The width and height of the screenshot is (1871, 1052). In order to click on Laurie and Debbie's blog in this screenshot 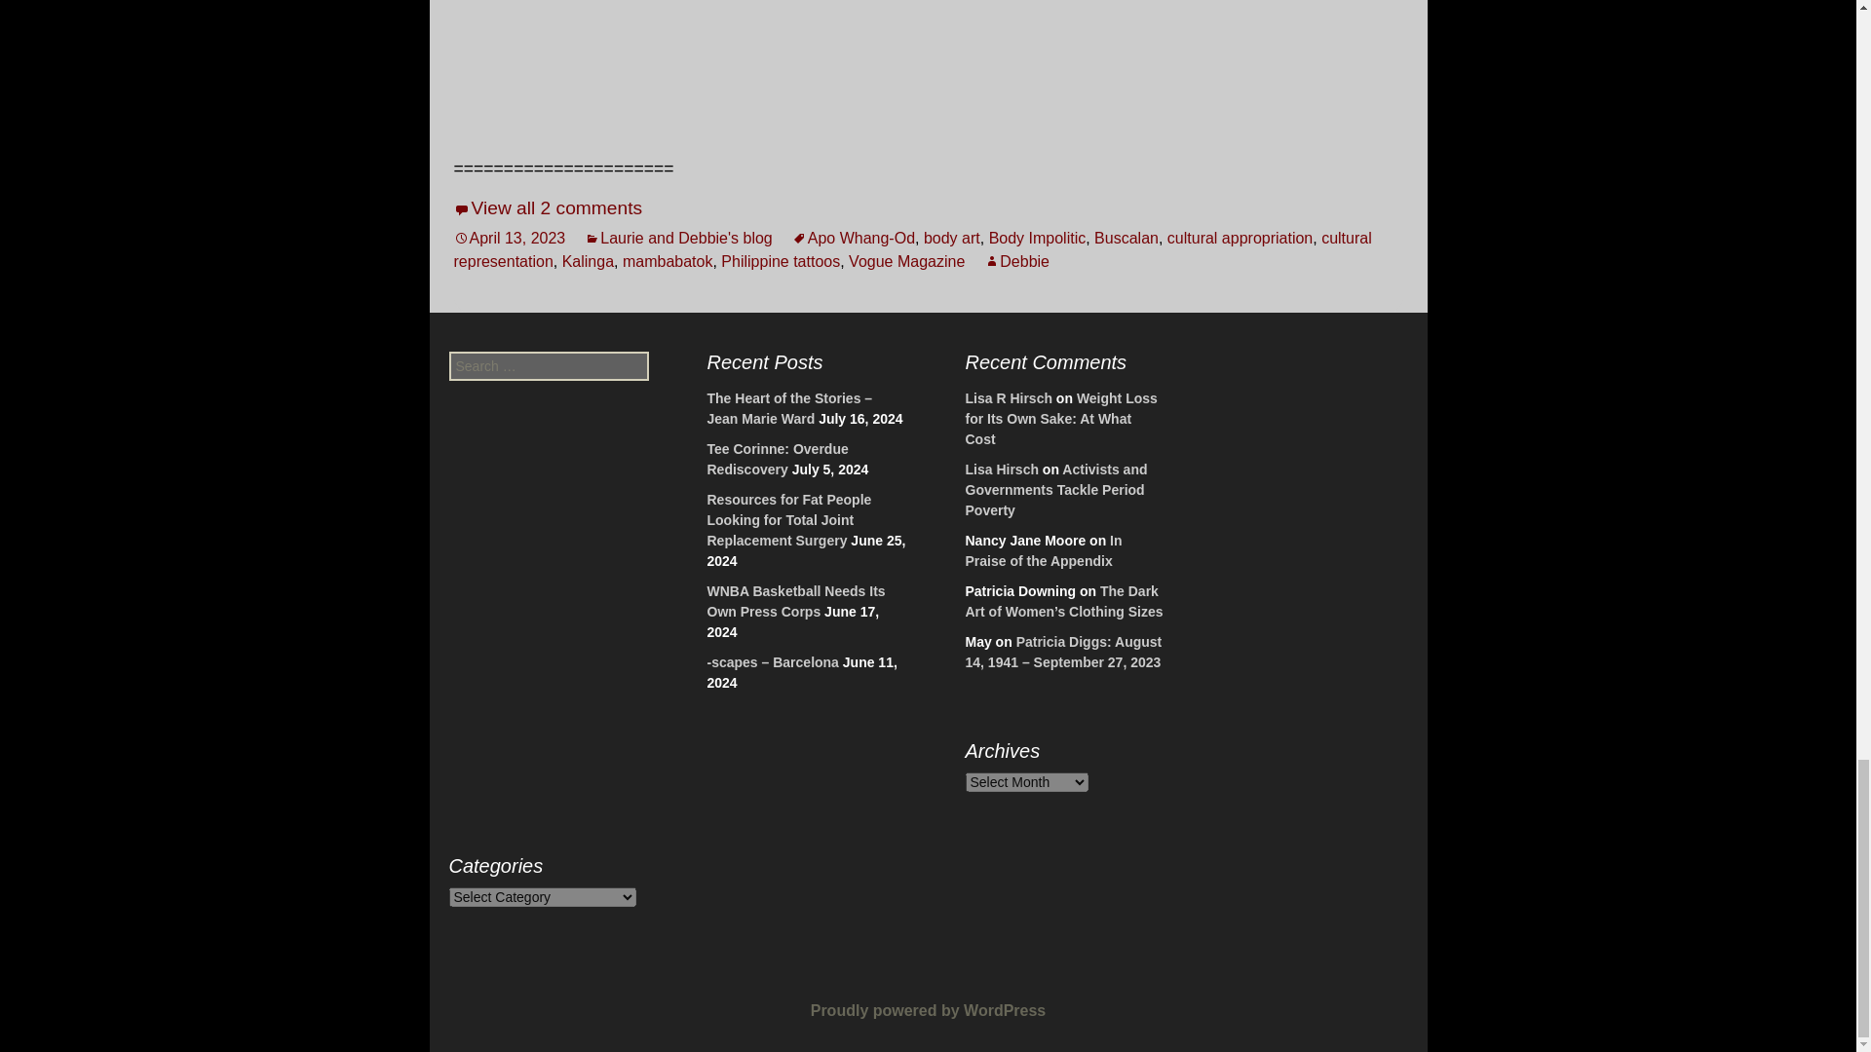, I will do `click(678, 238)`.